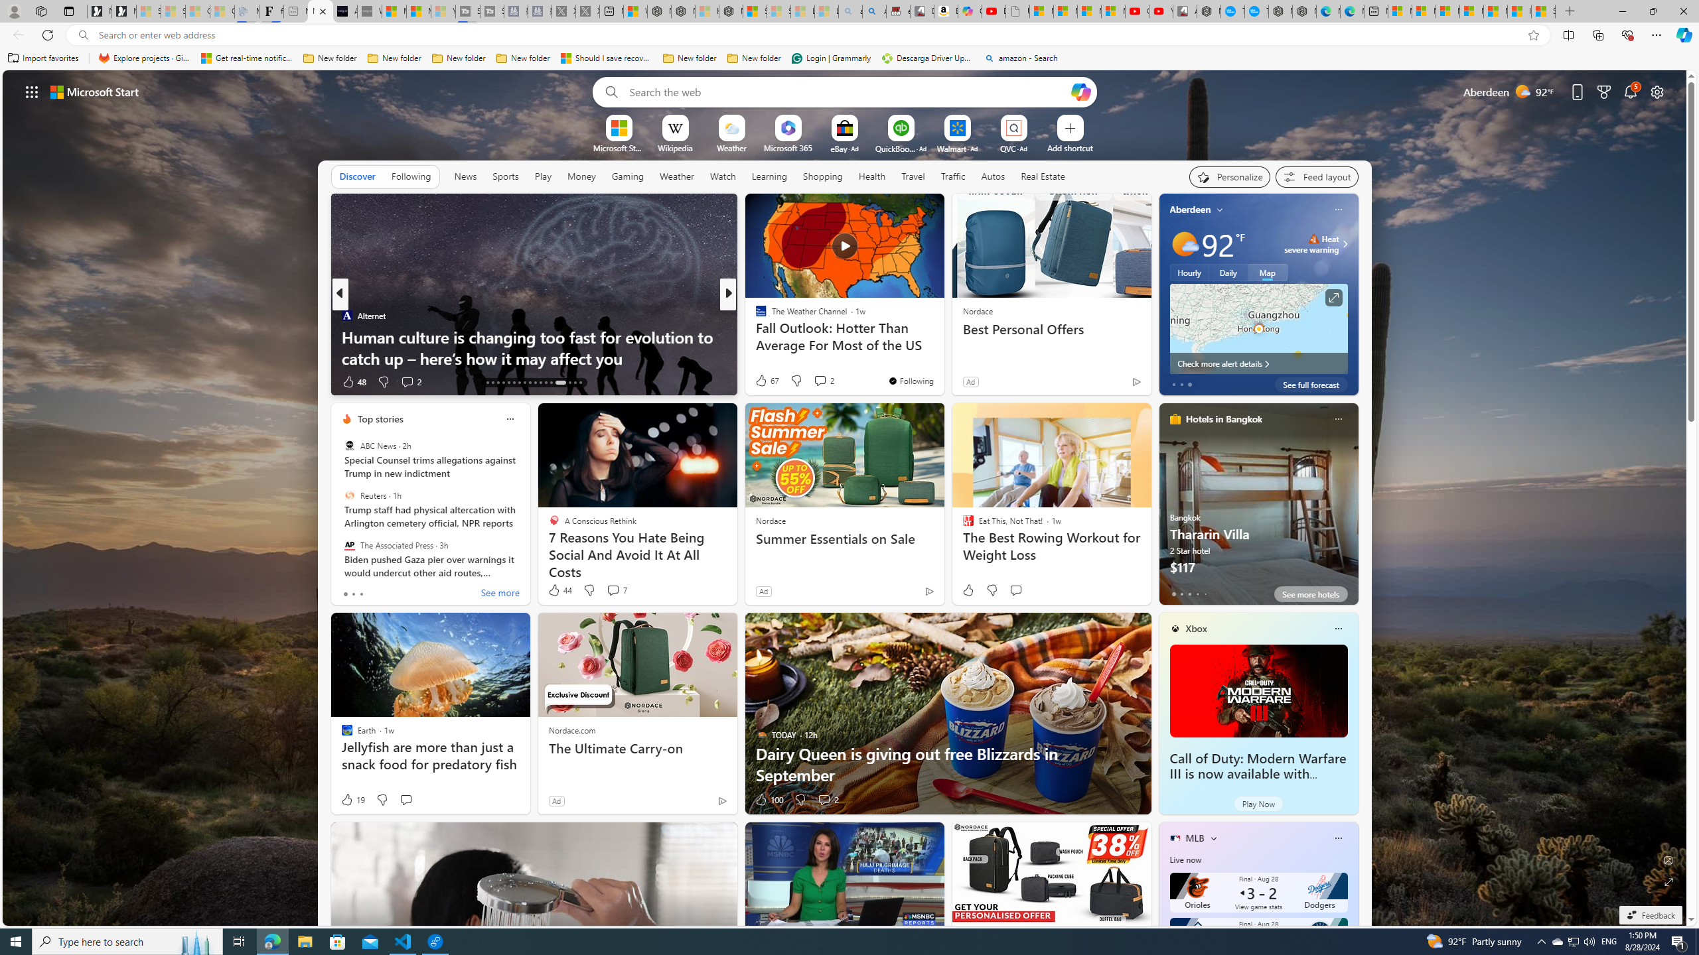  I want to click on More options, so click(1338, 838).